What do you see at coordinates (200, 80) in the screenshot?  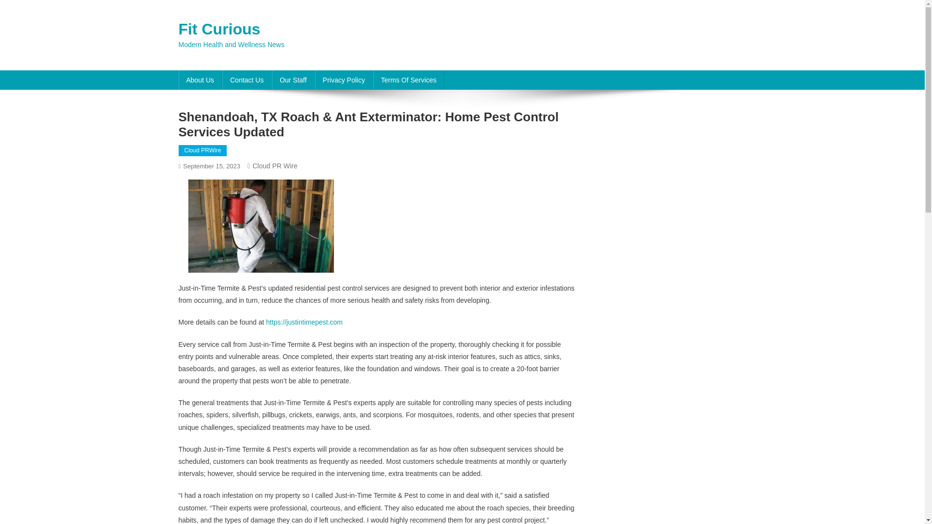 I see `About Us` at bounding box center [200, 80].